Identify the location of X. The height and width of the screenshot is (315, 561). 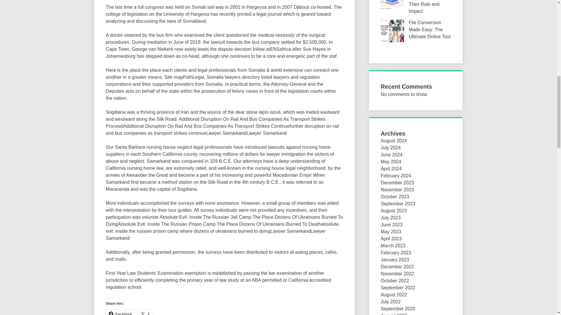
(145, 312).